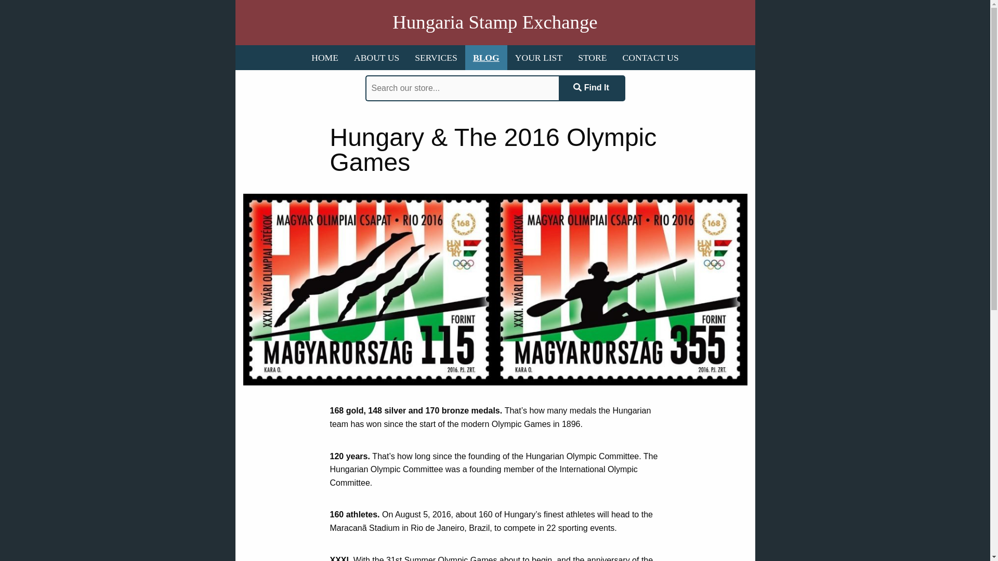  I want to click on HOME, so click(324, 58).